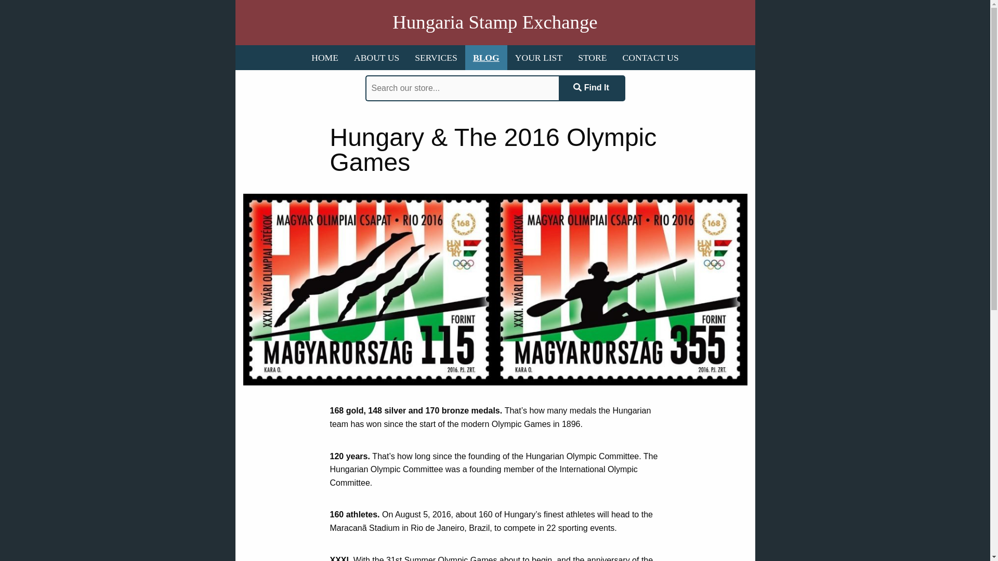  I want to click on HOME, so click(324, 58).